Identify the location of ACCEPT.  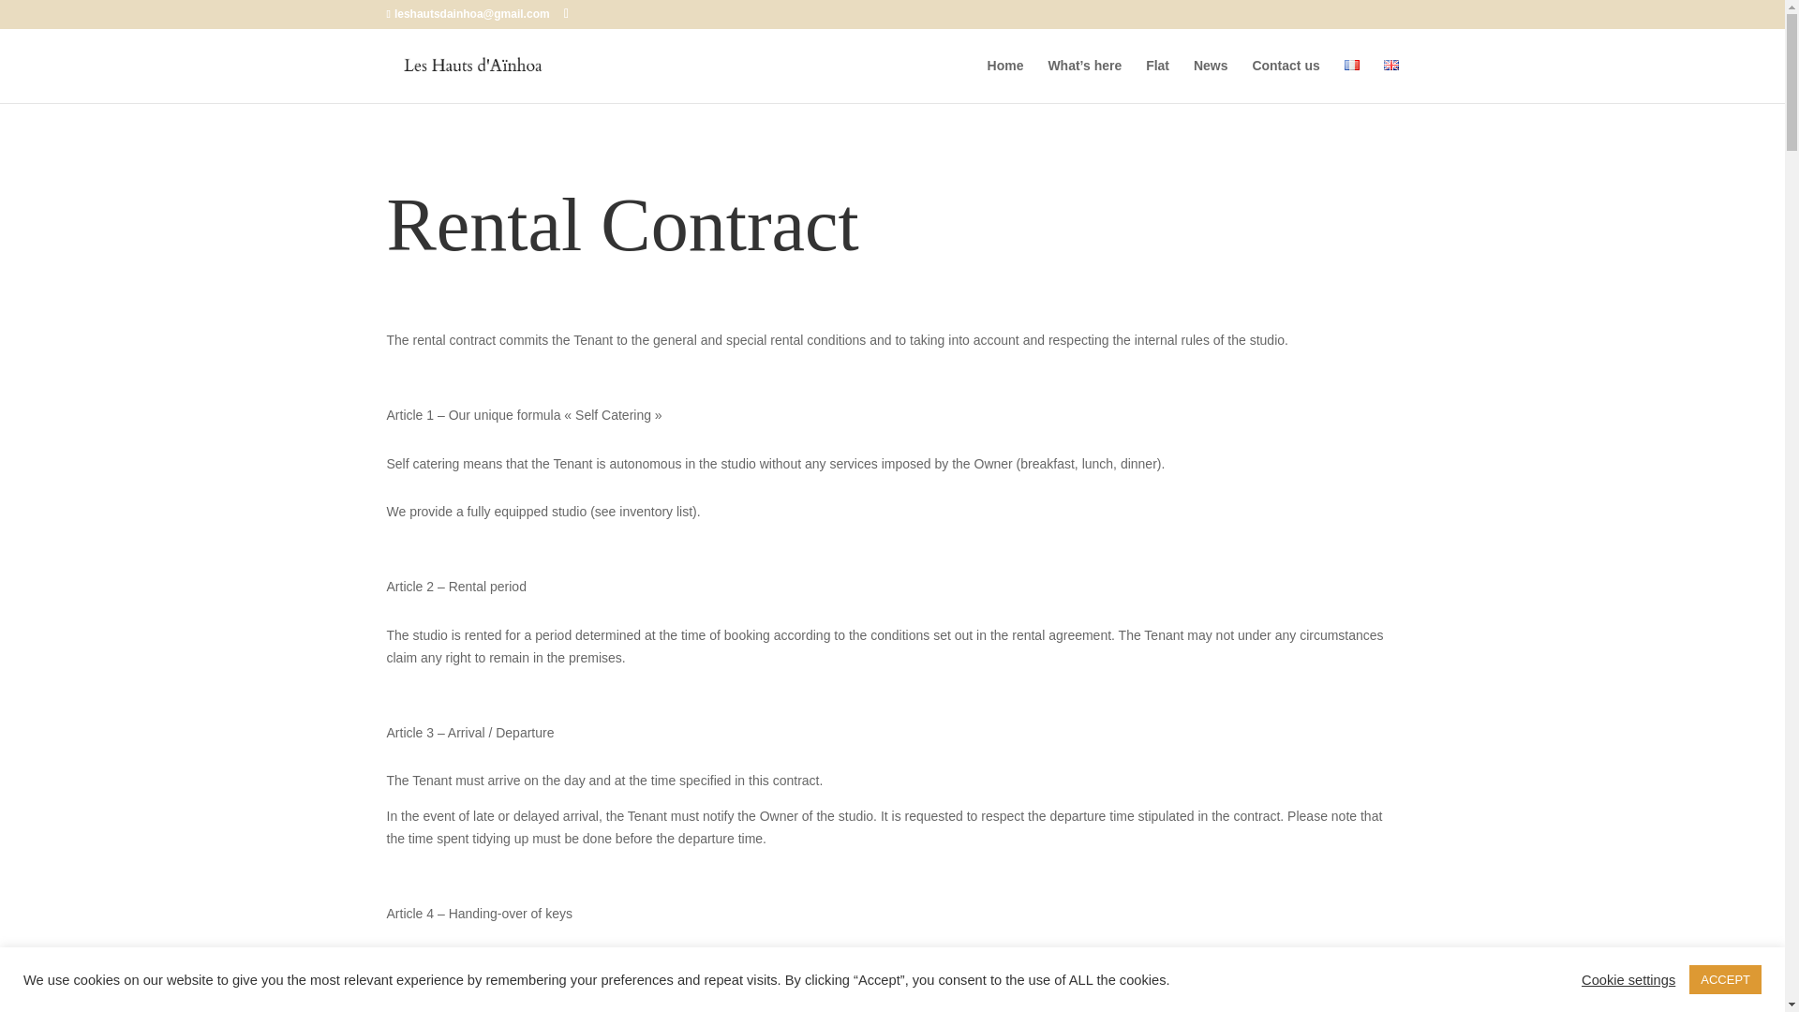
(1724, 979).